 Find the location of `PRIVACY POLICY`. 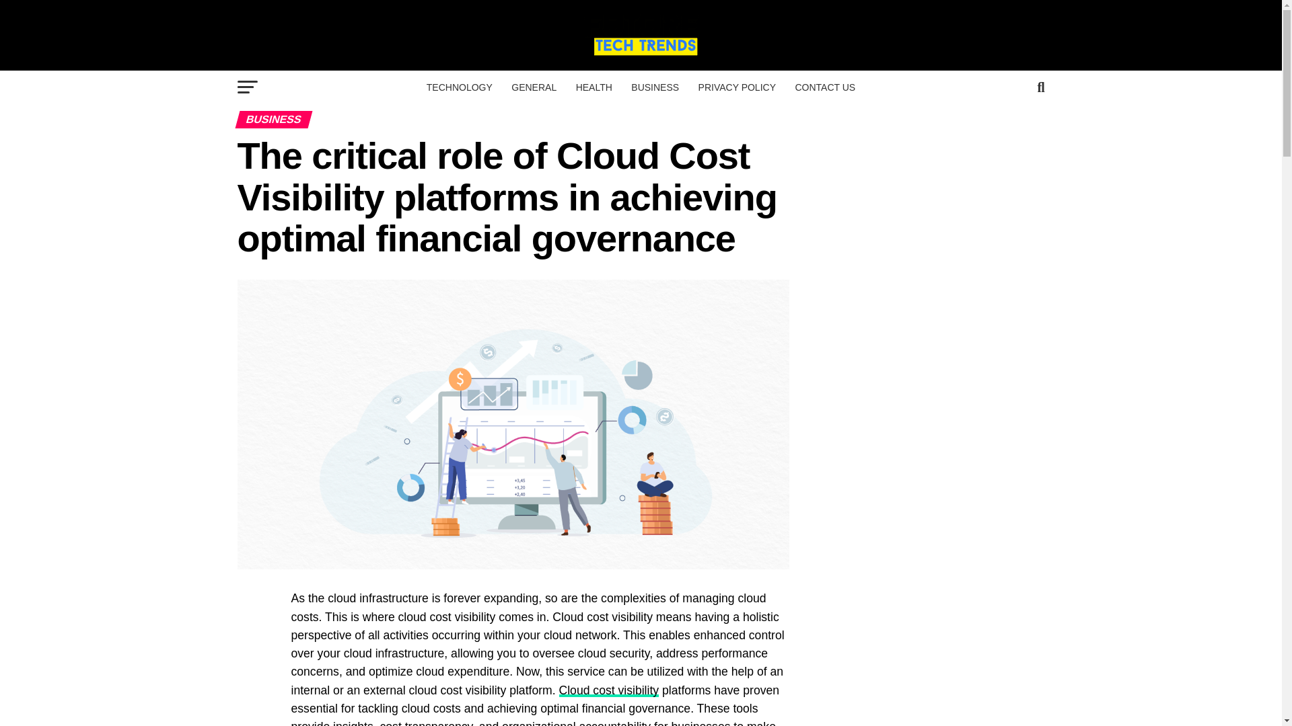

PRIVACY POLICY is located at coordinates (737, 87).